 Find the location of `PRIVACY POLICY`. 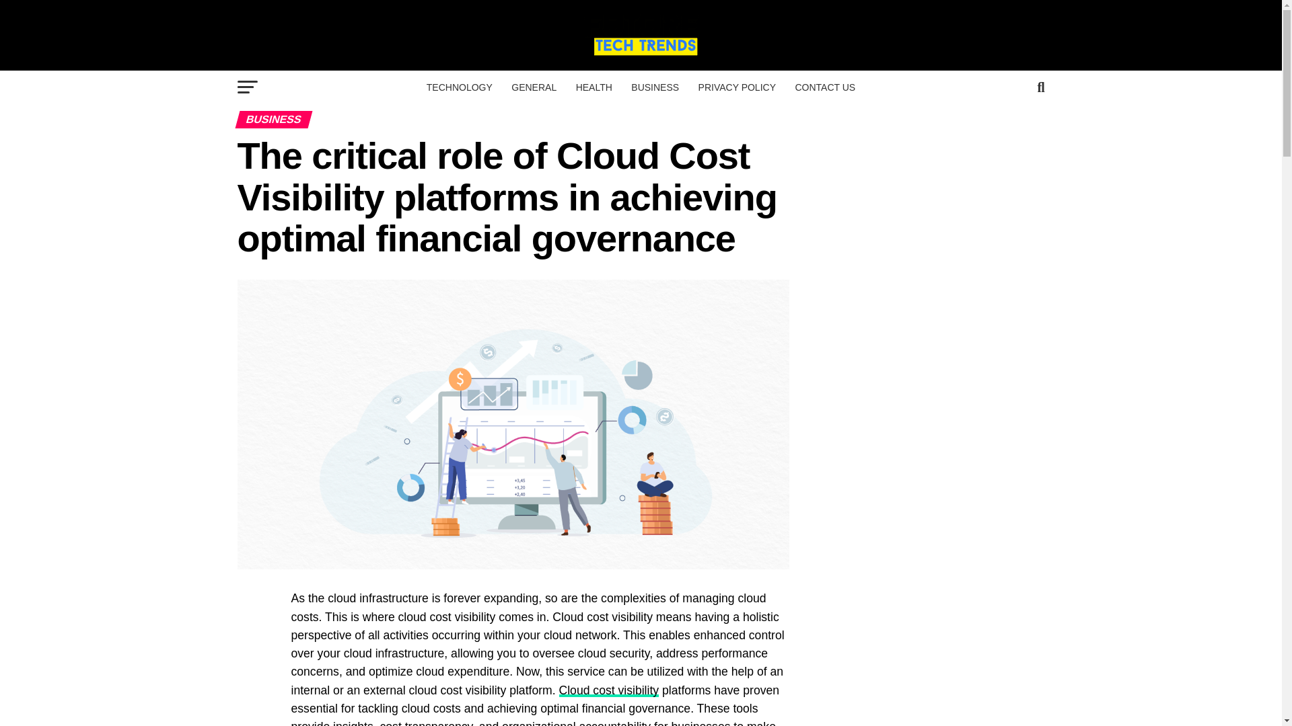

PRIVACY POLICY is located at coordinates (737, 87).